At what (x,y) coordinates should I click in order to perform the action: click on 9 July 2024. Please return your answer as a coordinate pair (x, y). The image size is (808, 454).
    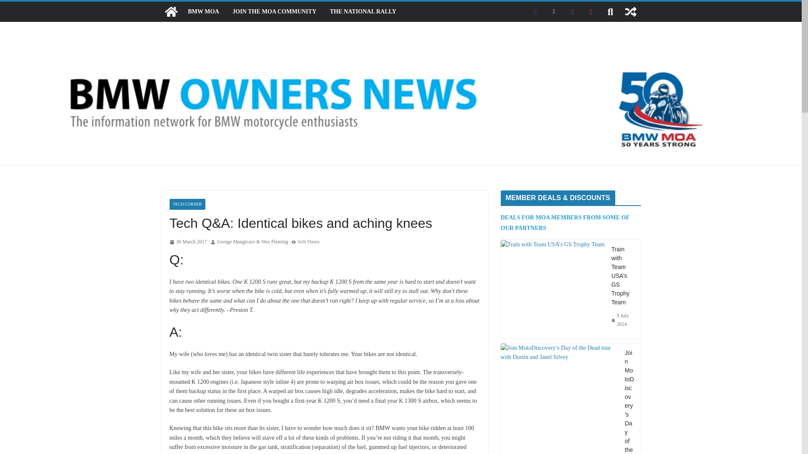
    Looking at the image, I should click on (623, 319).